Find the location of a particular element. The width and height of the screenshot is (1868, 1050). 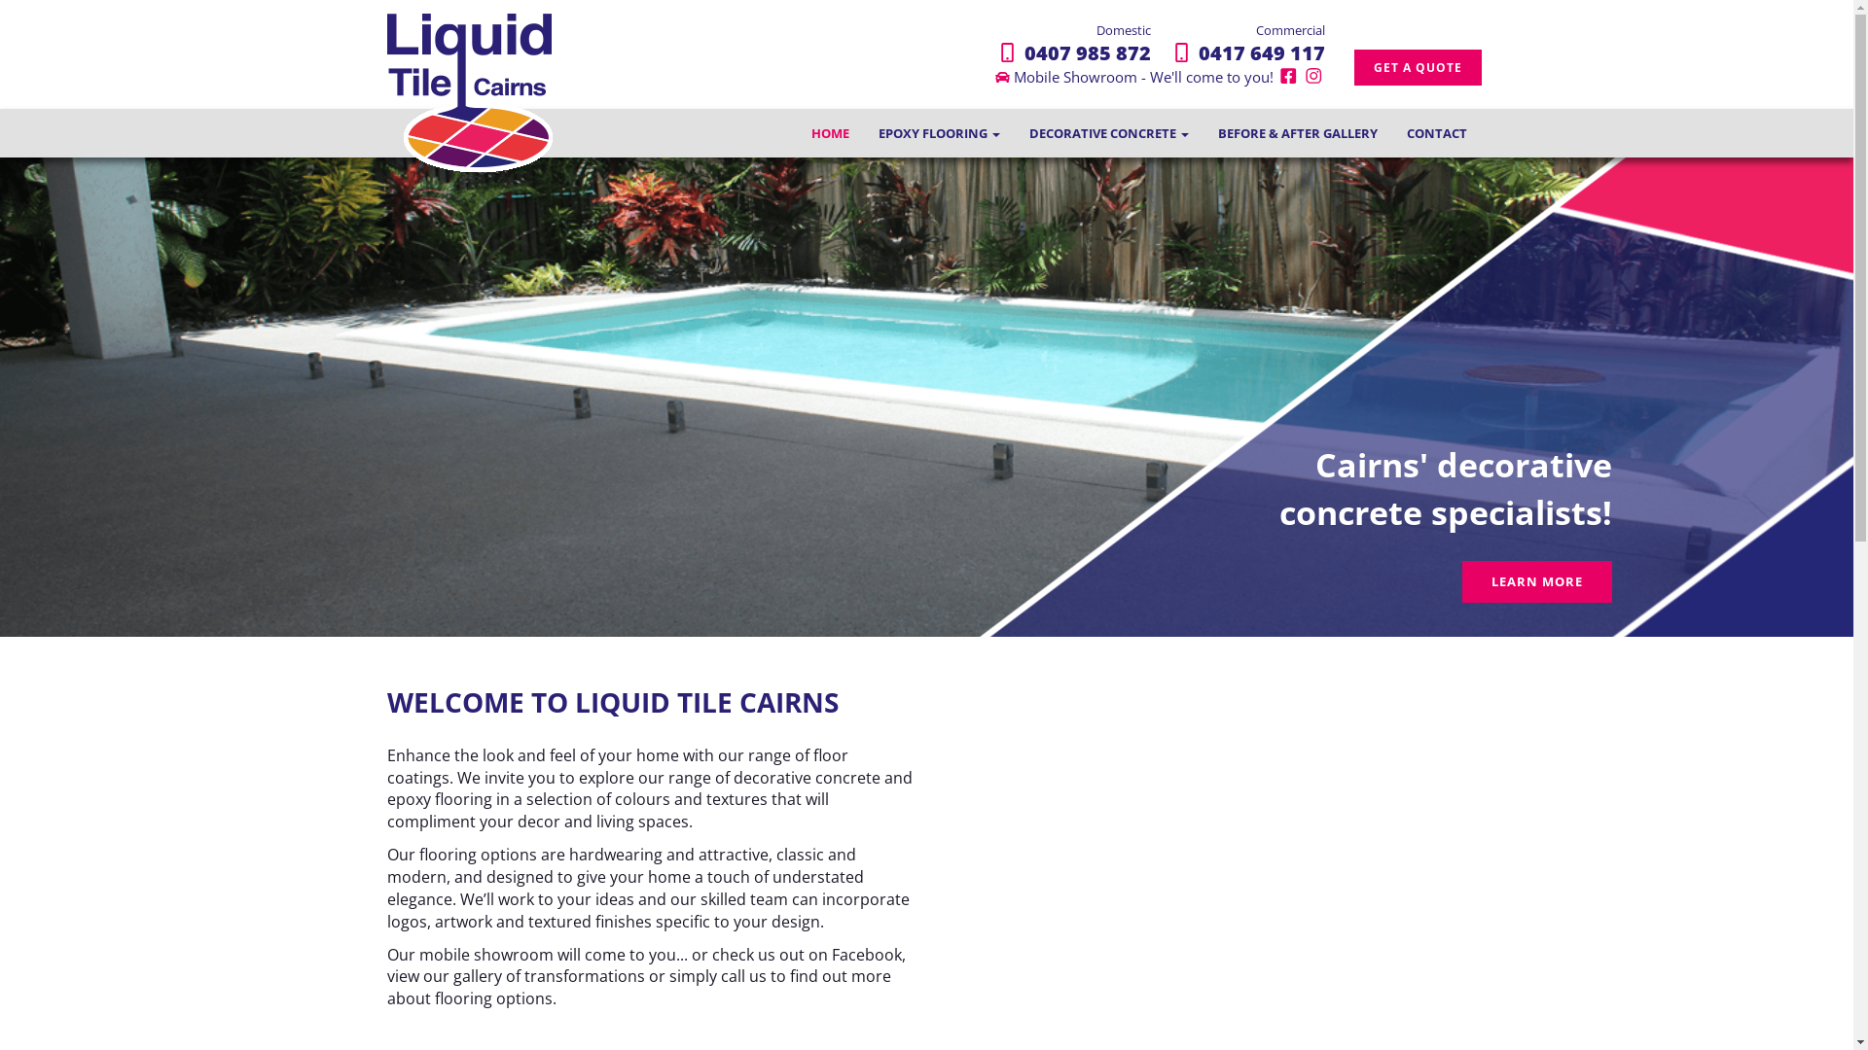

CONTACT is located at coordinates (1436, 133).